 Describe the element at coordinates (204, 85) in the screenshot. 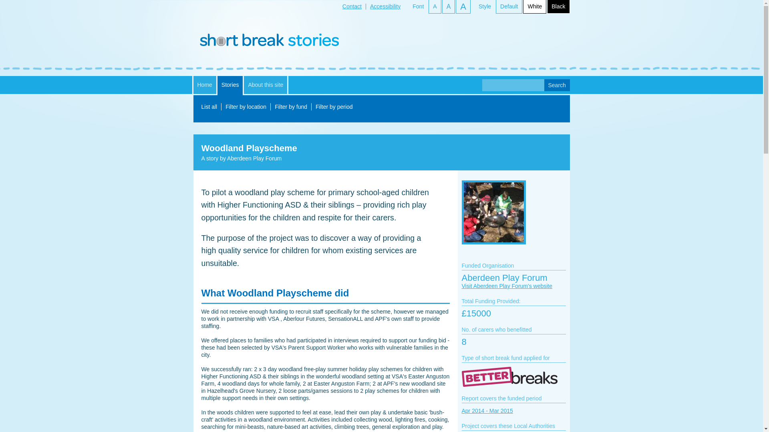

I see `Home` at that location.